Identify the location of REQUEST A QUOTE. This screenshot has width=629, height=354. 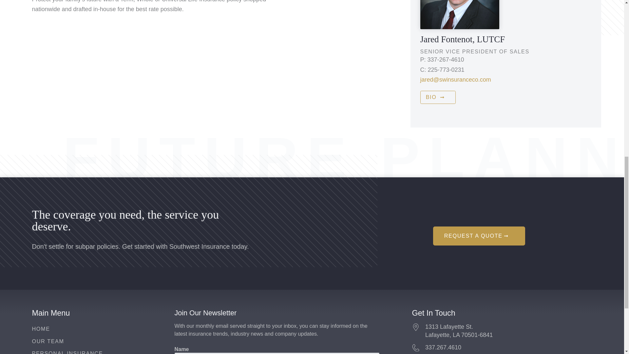
(502, 331).